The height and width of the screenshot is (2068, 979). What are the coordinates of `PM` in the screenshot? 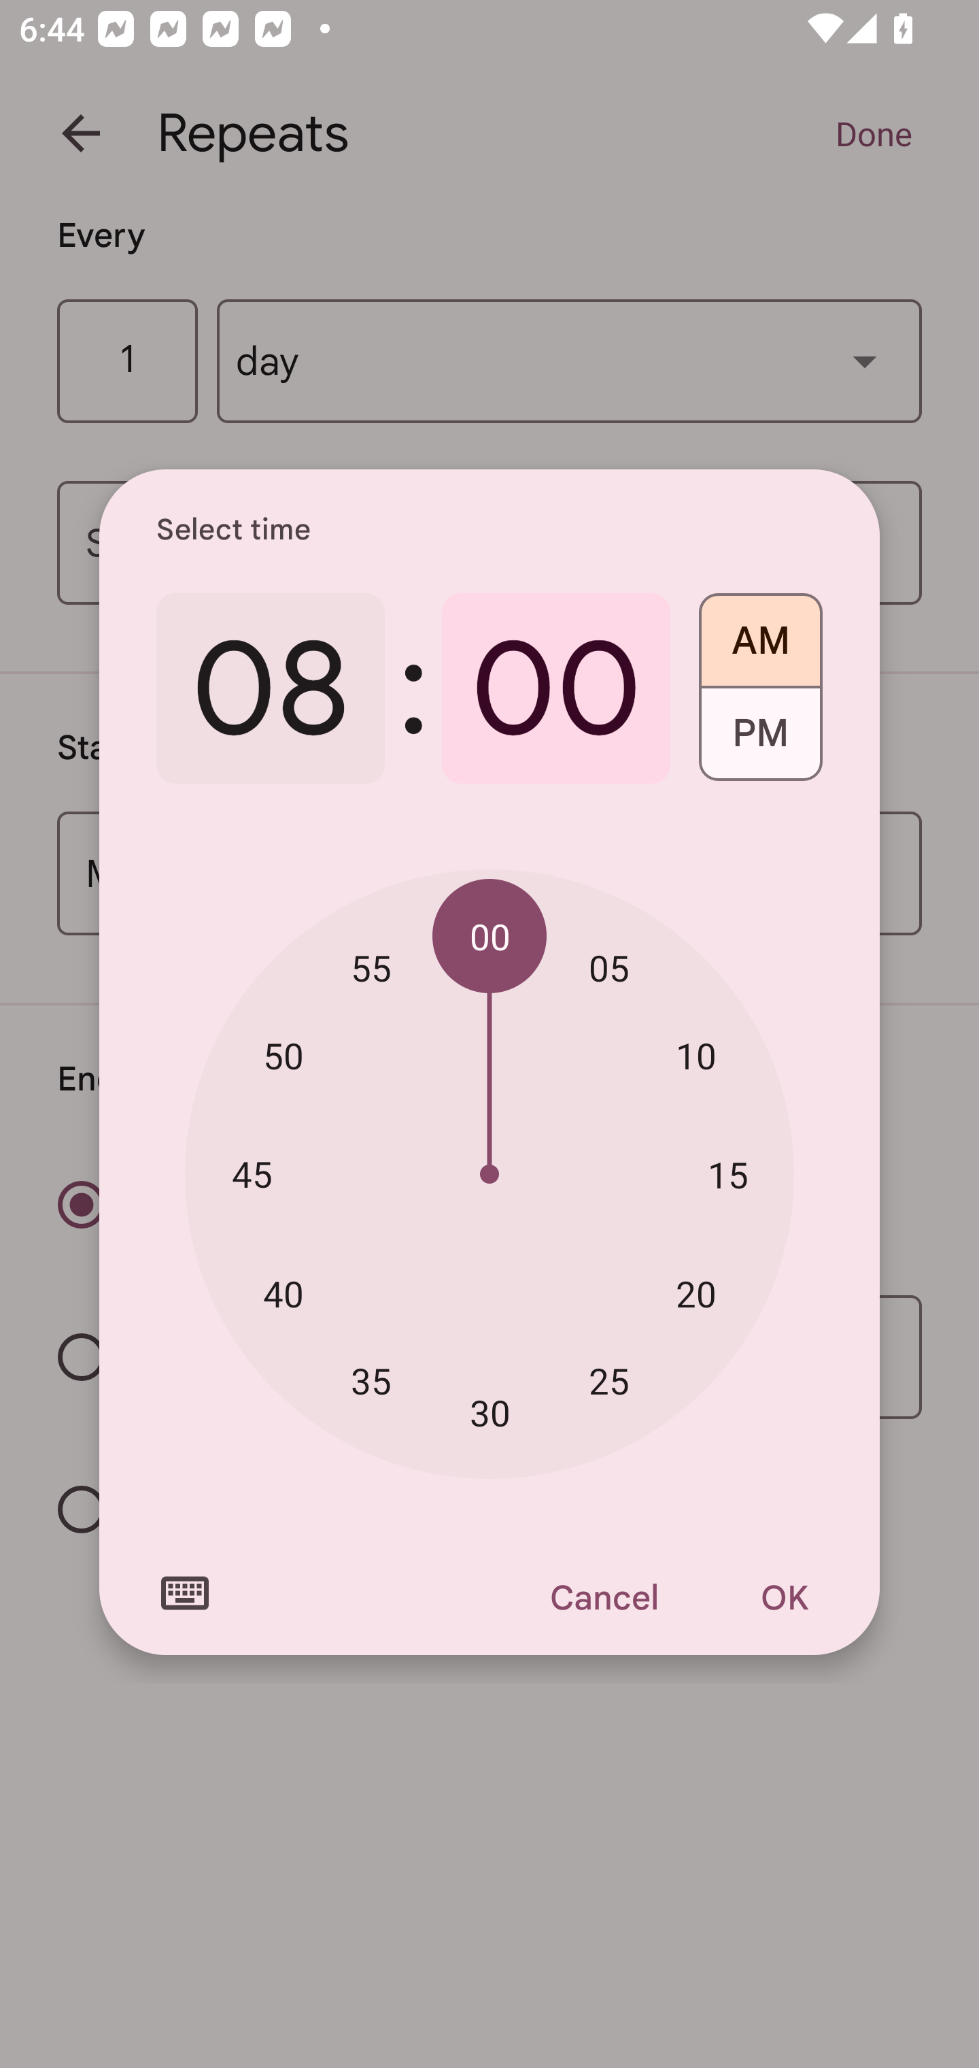 It's located at (760, 743).